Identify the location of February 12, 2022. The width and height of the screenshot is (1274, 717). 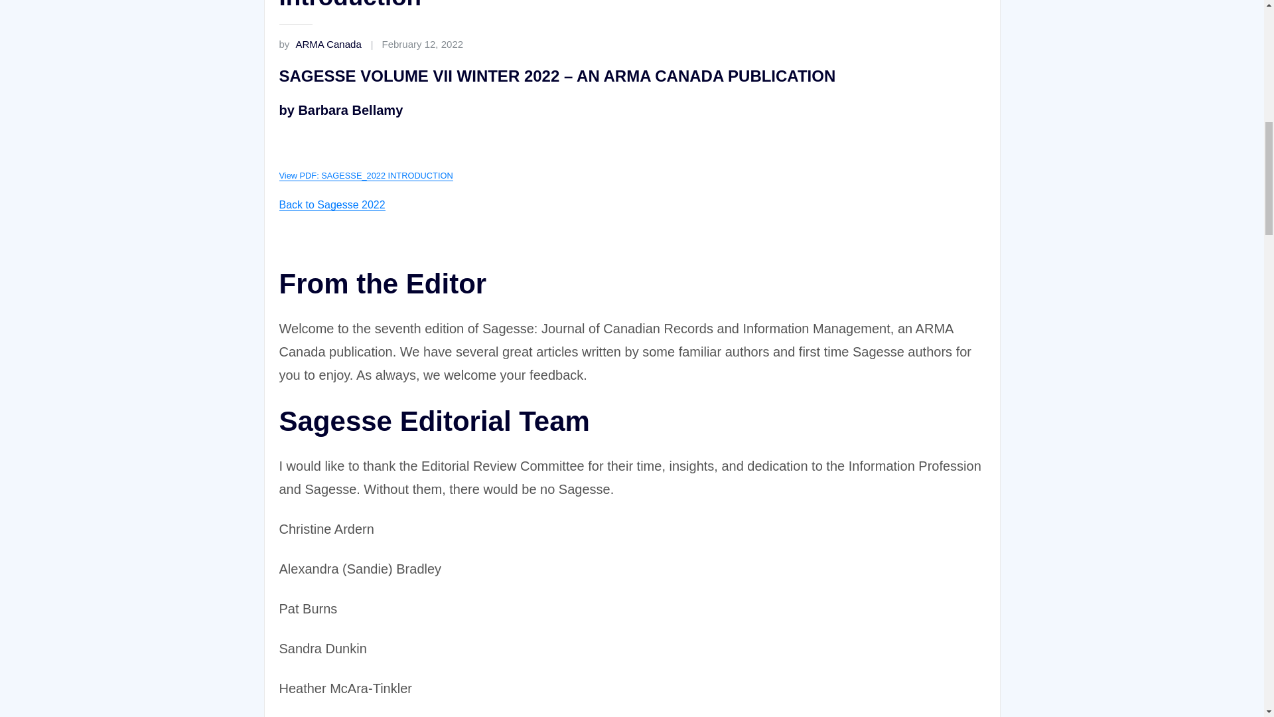
(423, 44).